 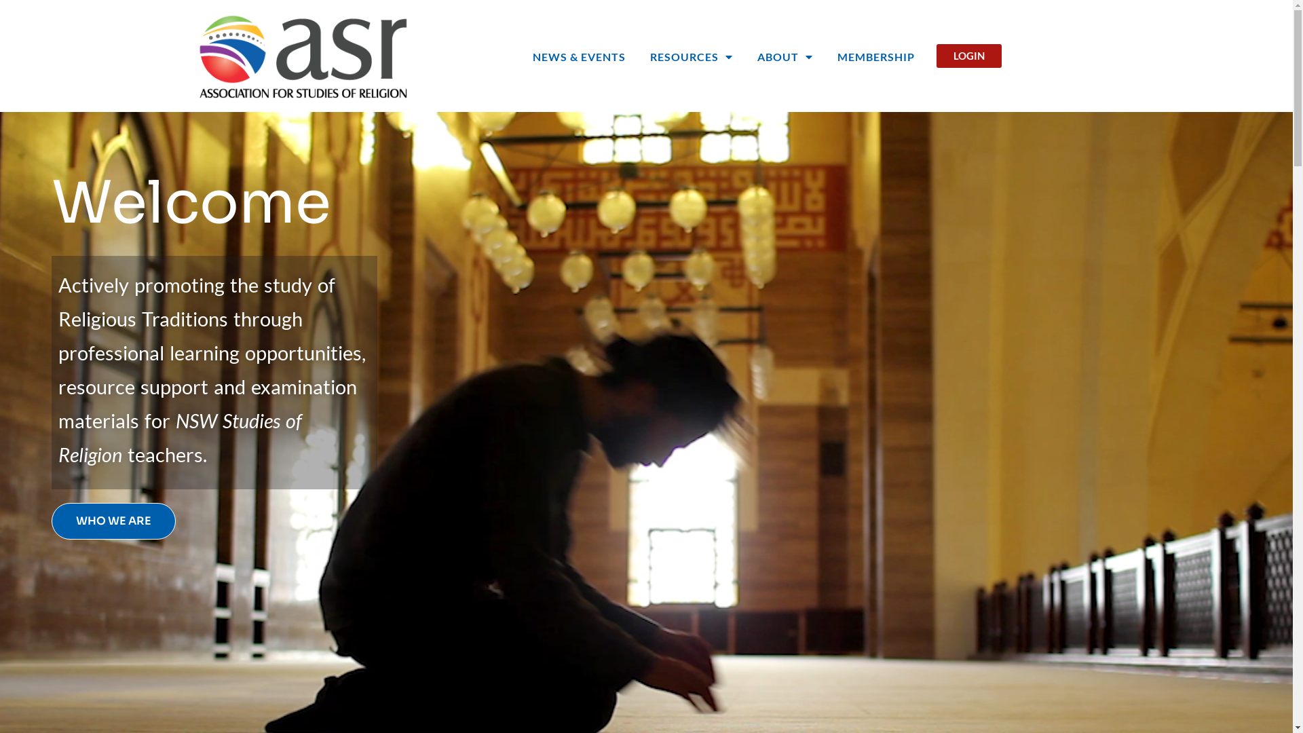 What do you see at coordinates (692, 57) in the screenshot?
I see `RESOURCES` at bounding box center [692, 57].